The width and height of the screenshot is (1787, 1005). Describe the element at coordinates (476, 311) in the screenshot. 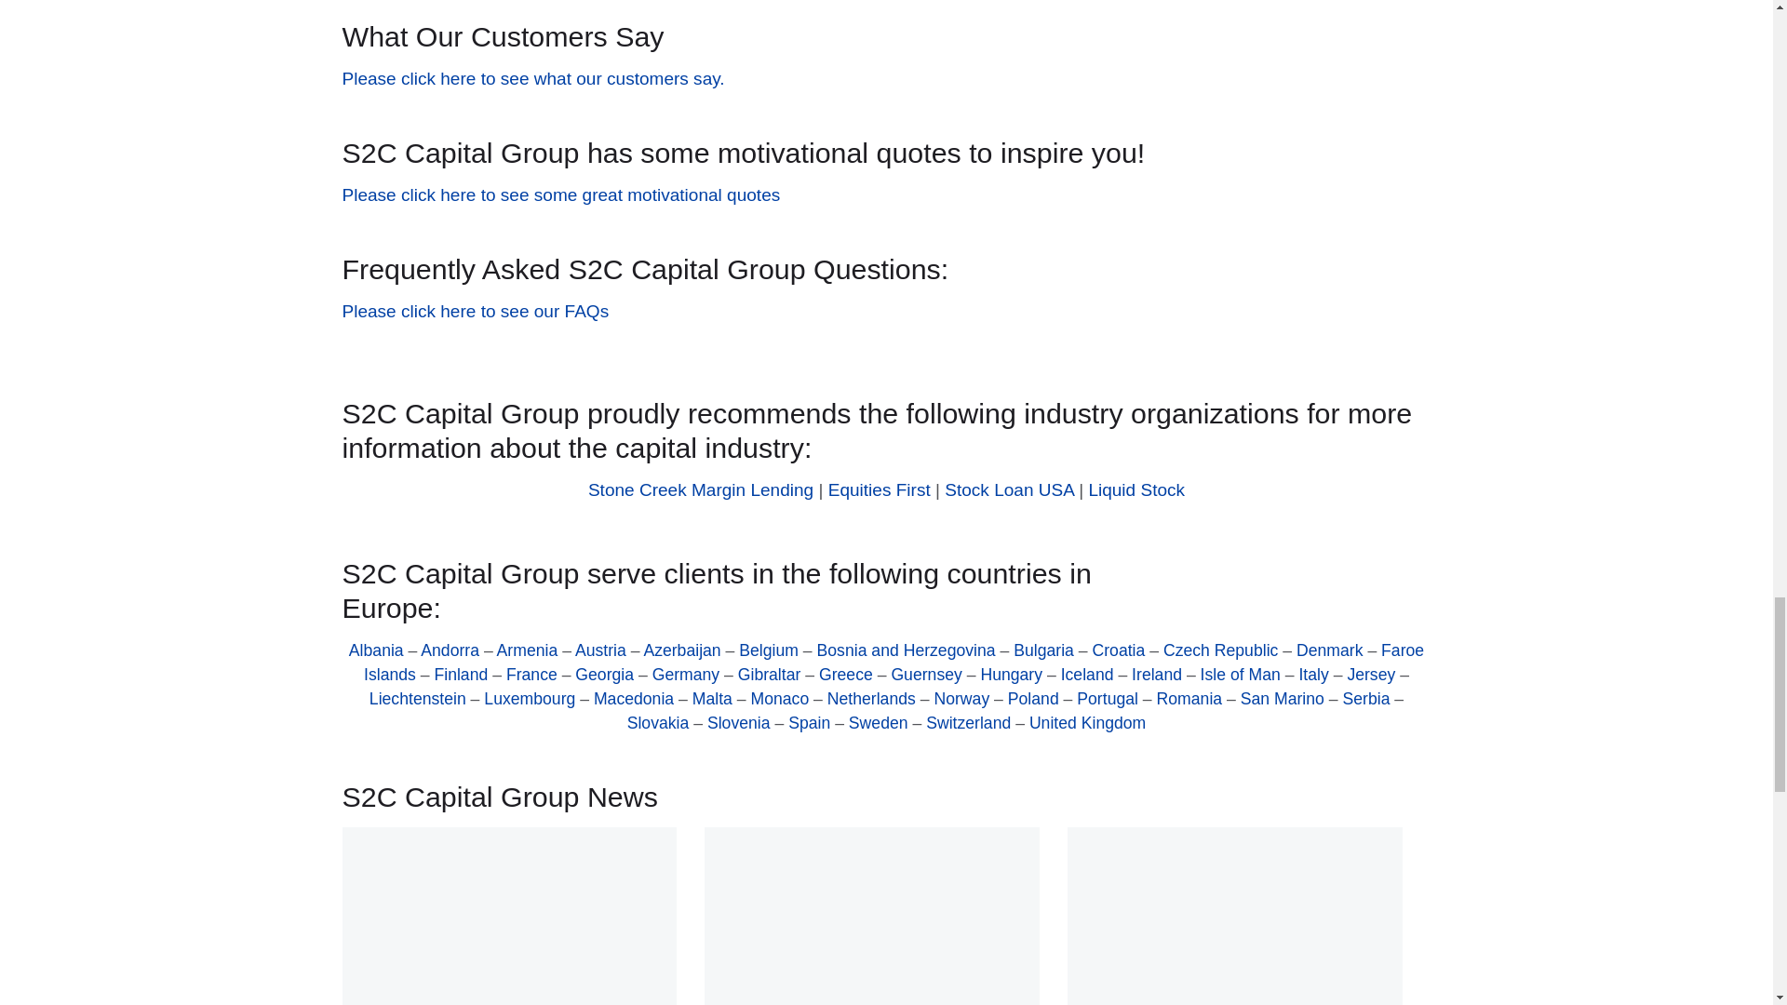

I see `Please click here to see our FAQs` at that location.